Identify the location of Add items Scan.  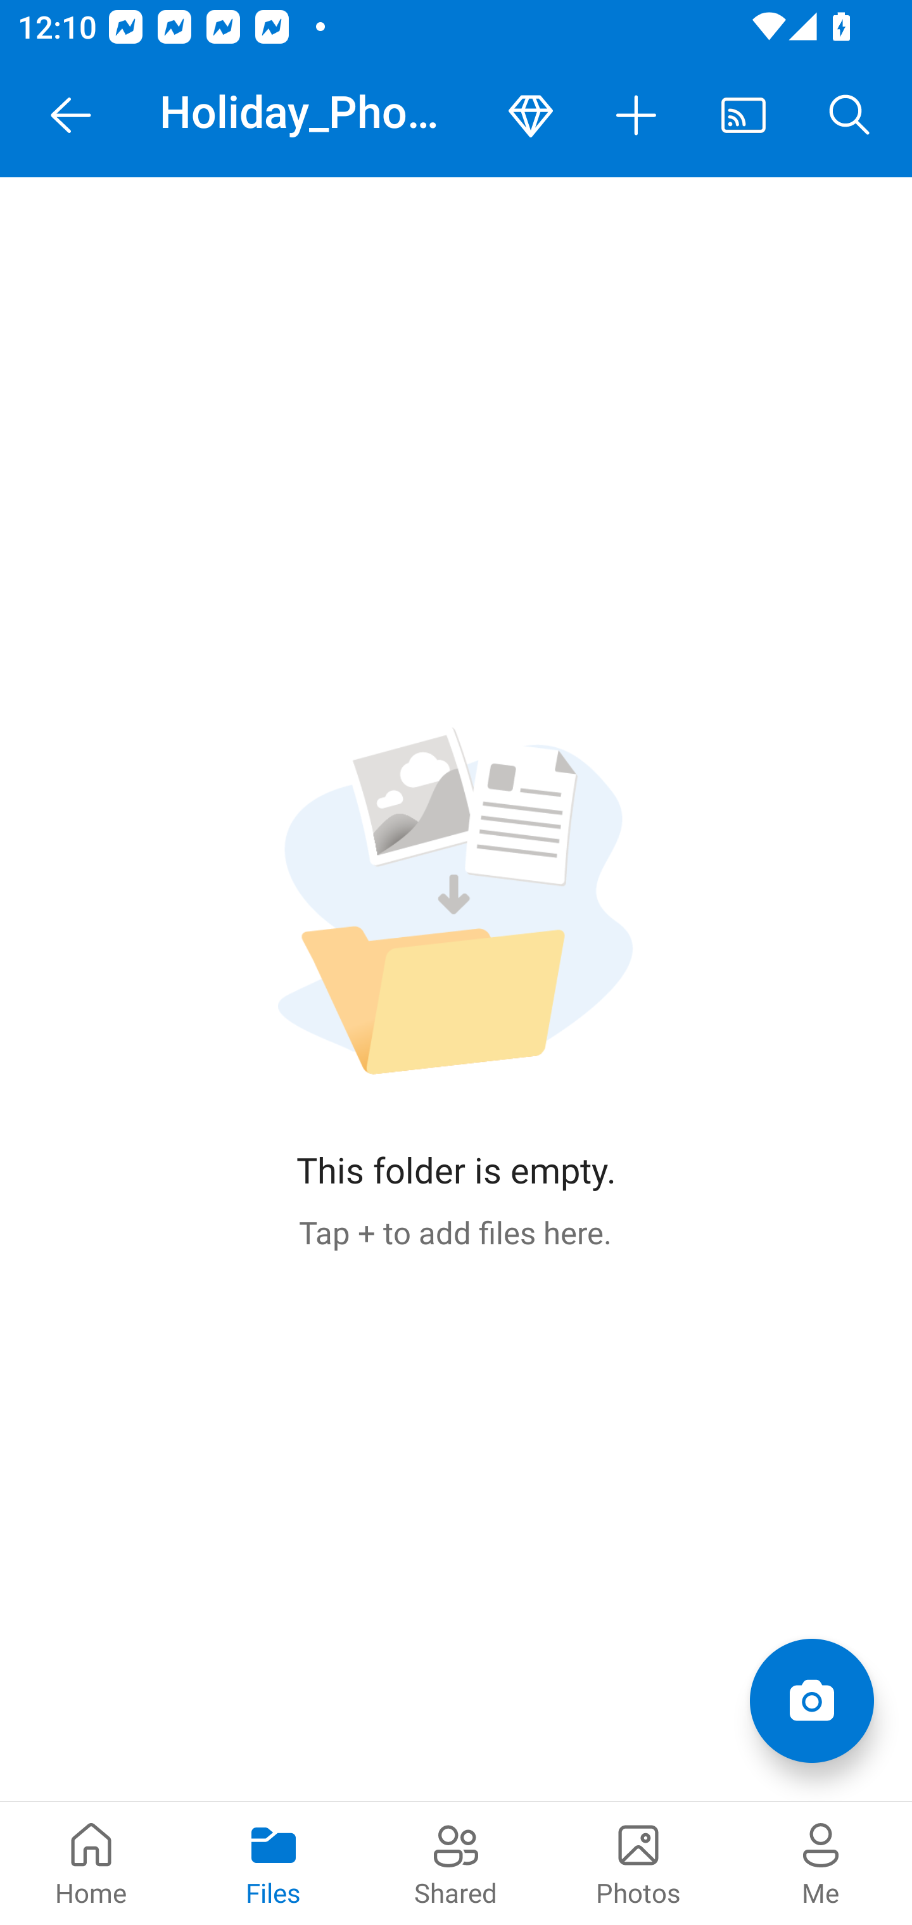
(811, 1701).